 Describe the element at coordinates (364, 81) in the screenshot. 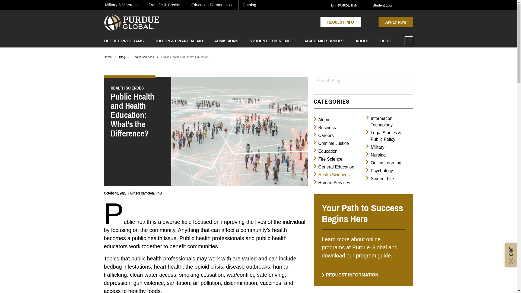

I see `Search Blog` at that location.